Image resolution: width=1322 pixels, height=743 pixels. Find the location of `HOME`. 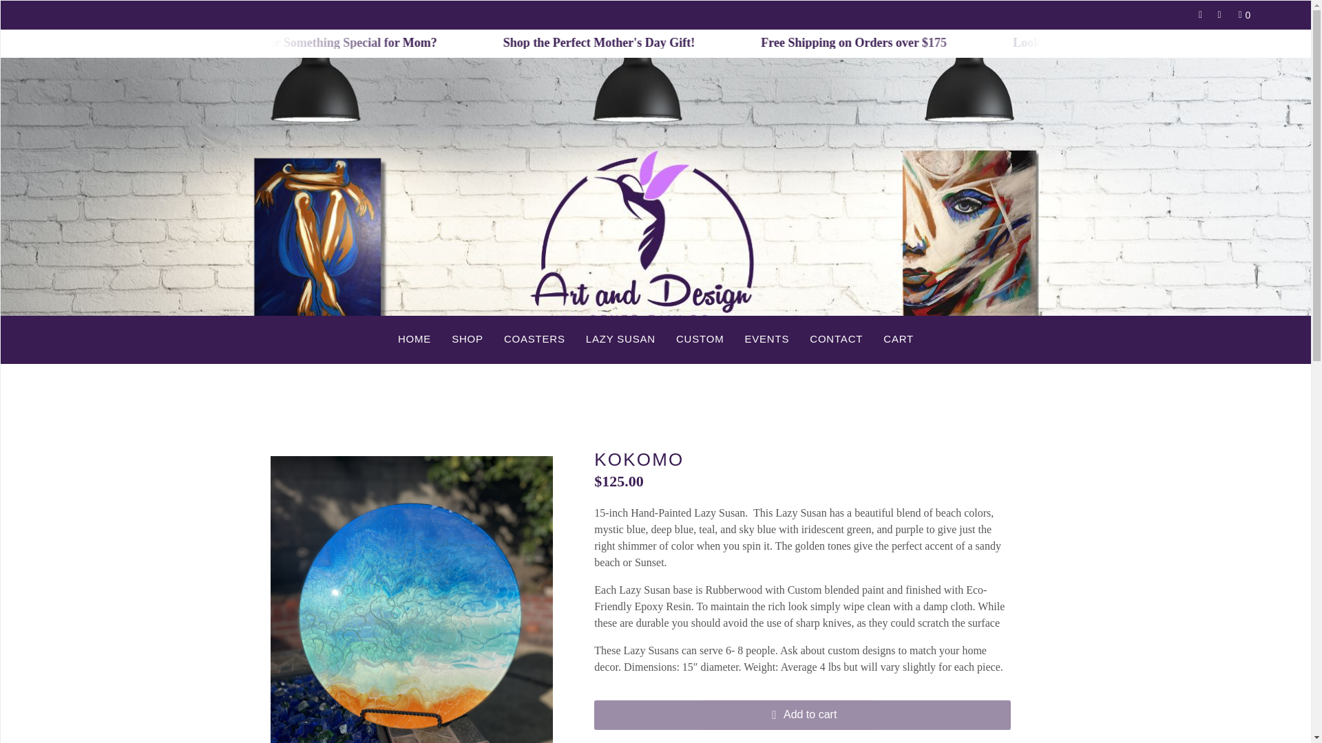

HOME is located at coordinates (415, 338).